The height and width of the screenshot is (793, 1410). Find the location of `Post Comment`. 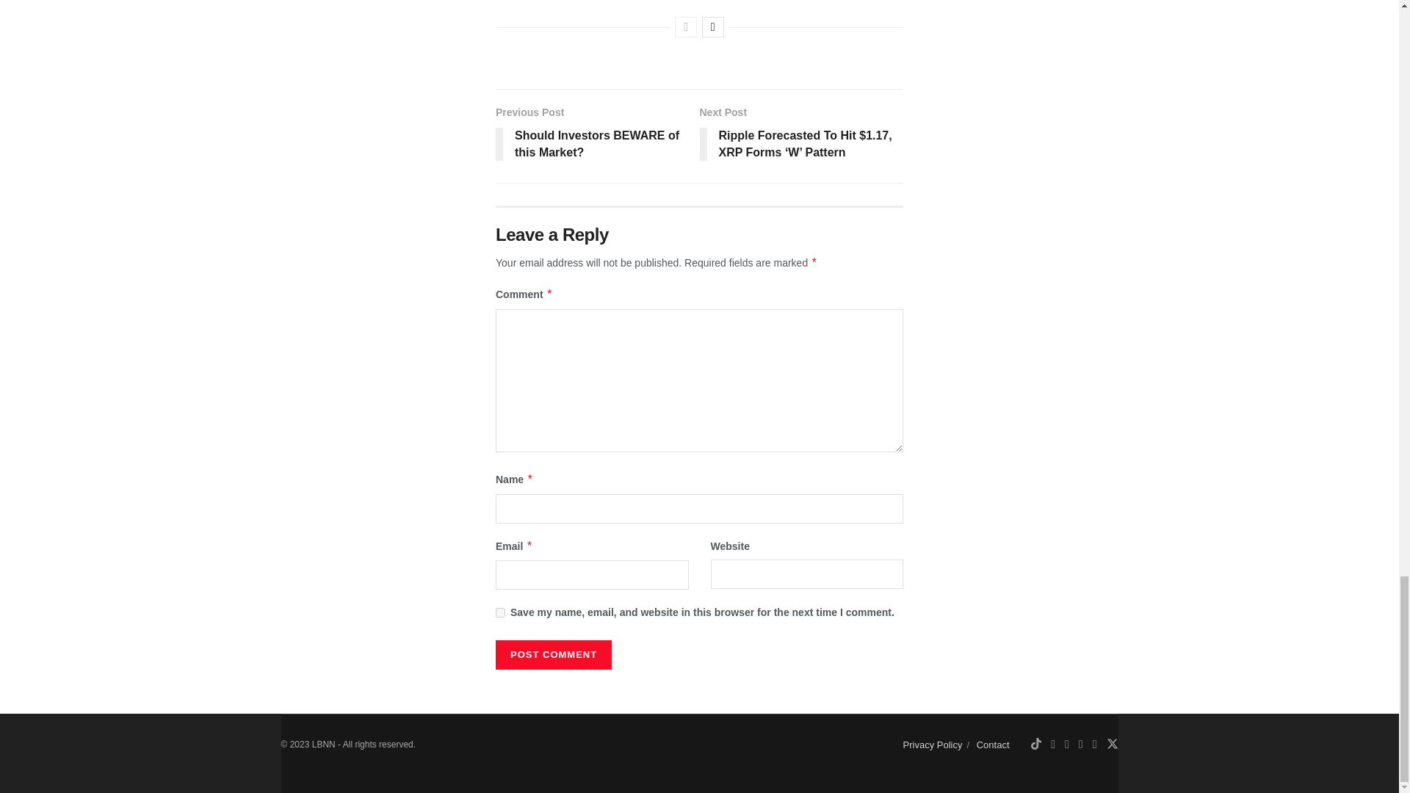

Post Comment is located at coordinates (554, 654).